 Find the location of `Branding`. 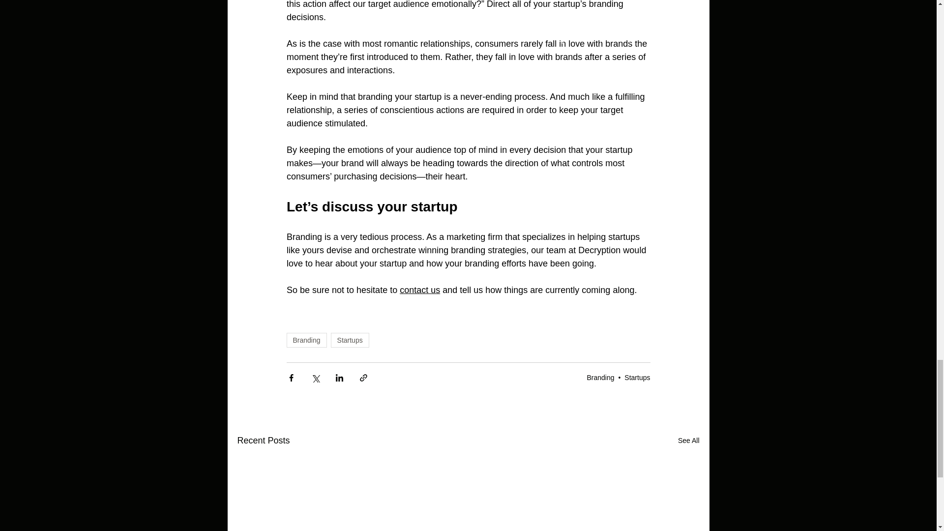

Branding is located at coordinates (306, 340).